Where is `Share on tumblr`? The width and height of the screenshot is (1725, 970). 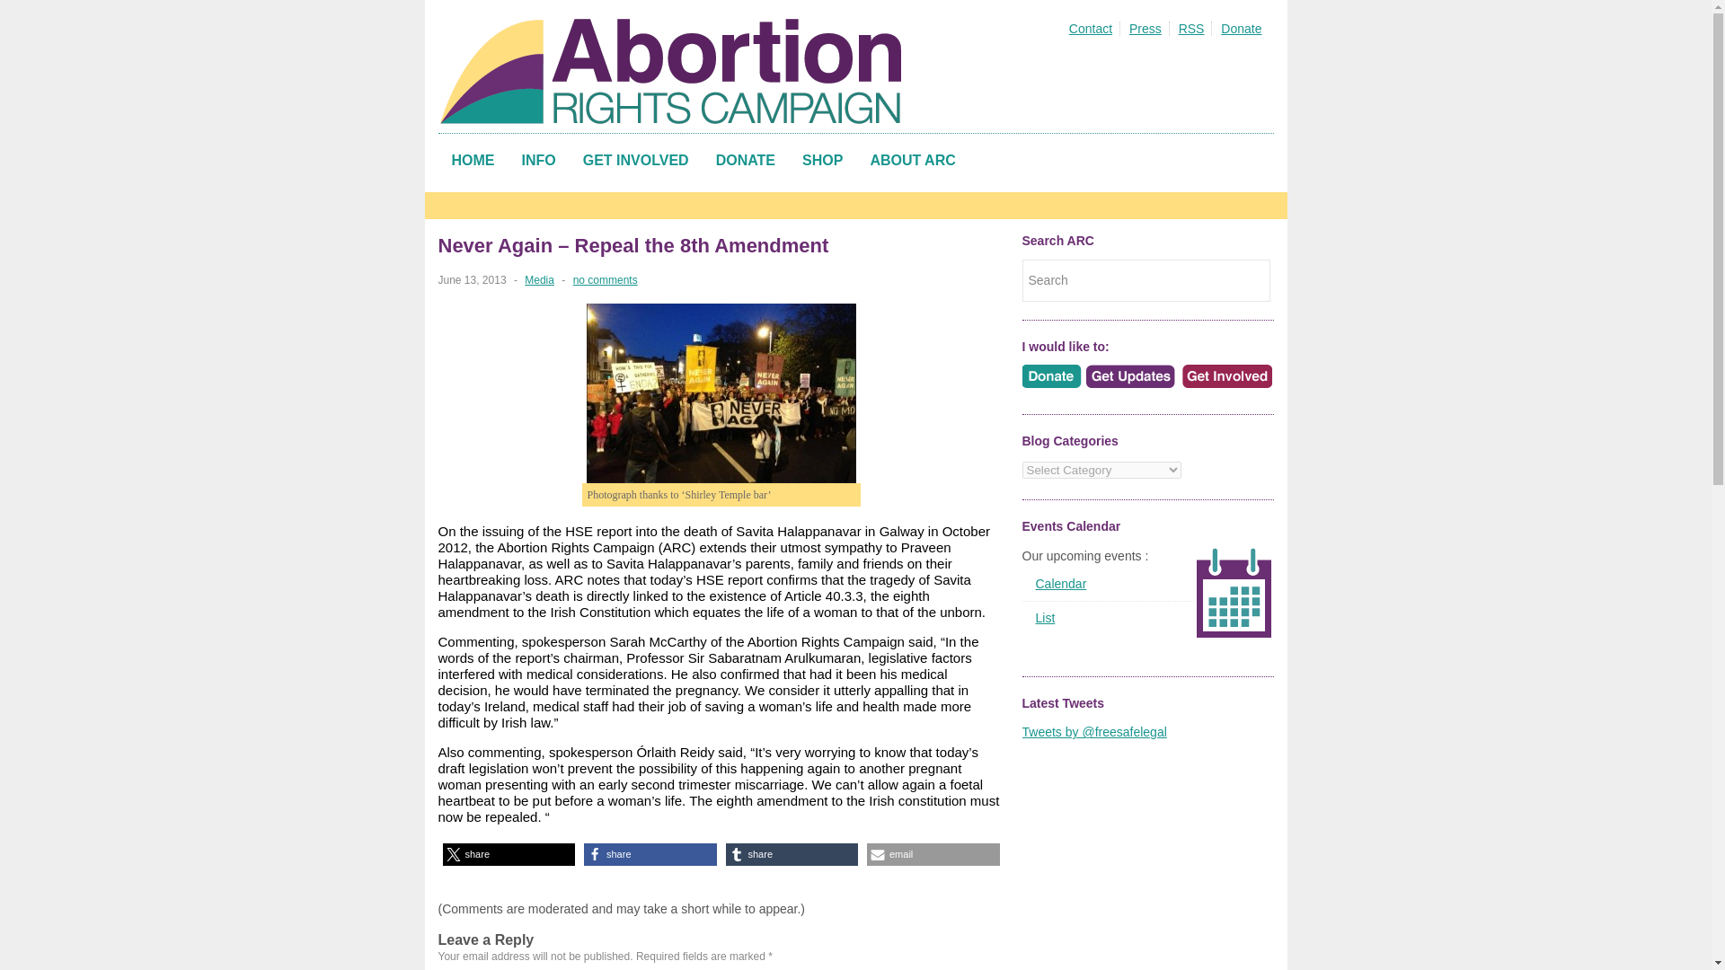
Share on tumblr is located at coordinates (792, 854).